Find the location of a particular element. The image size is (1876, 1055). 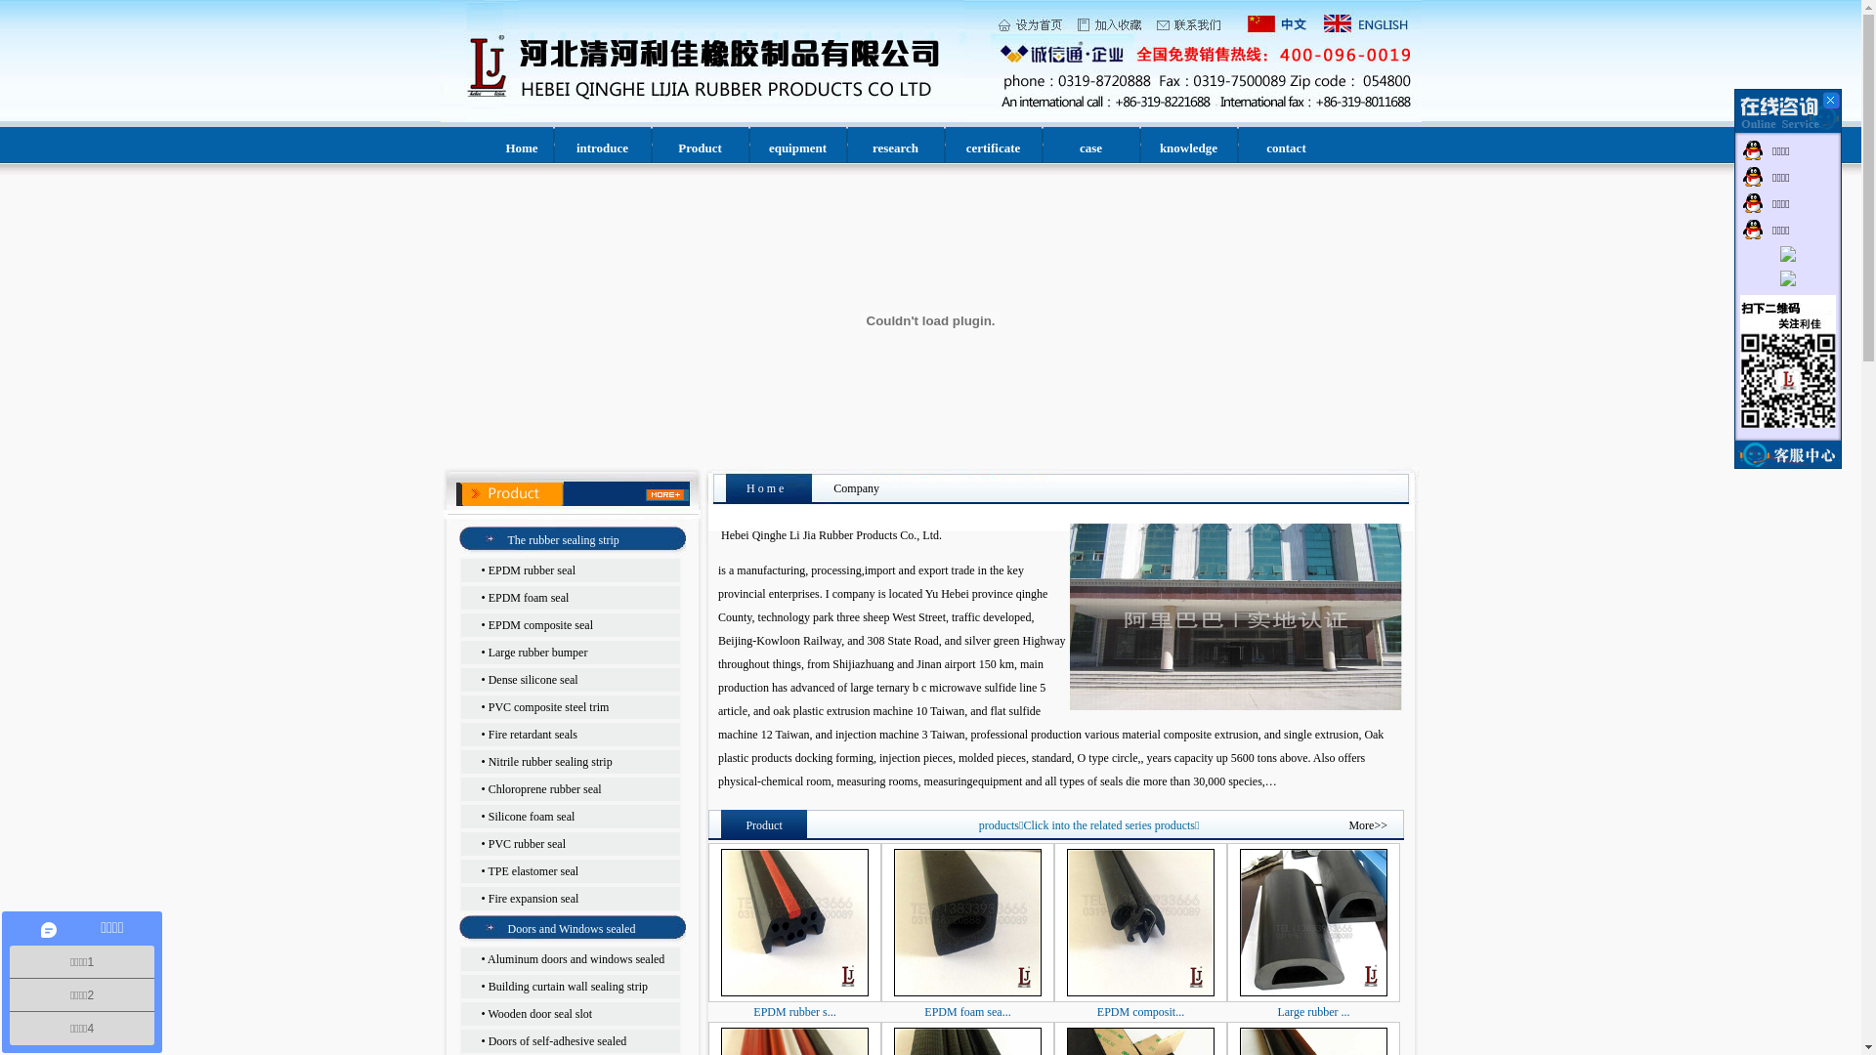

knowledge is located at coordinates (1188, 148).